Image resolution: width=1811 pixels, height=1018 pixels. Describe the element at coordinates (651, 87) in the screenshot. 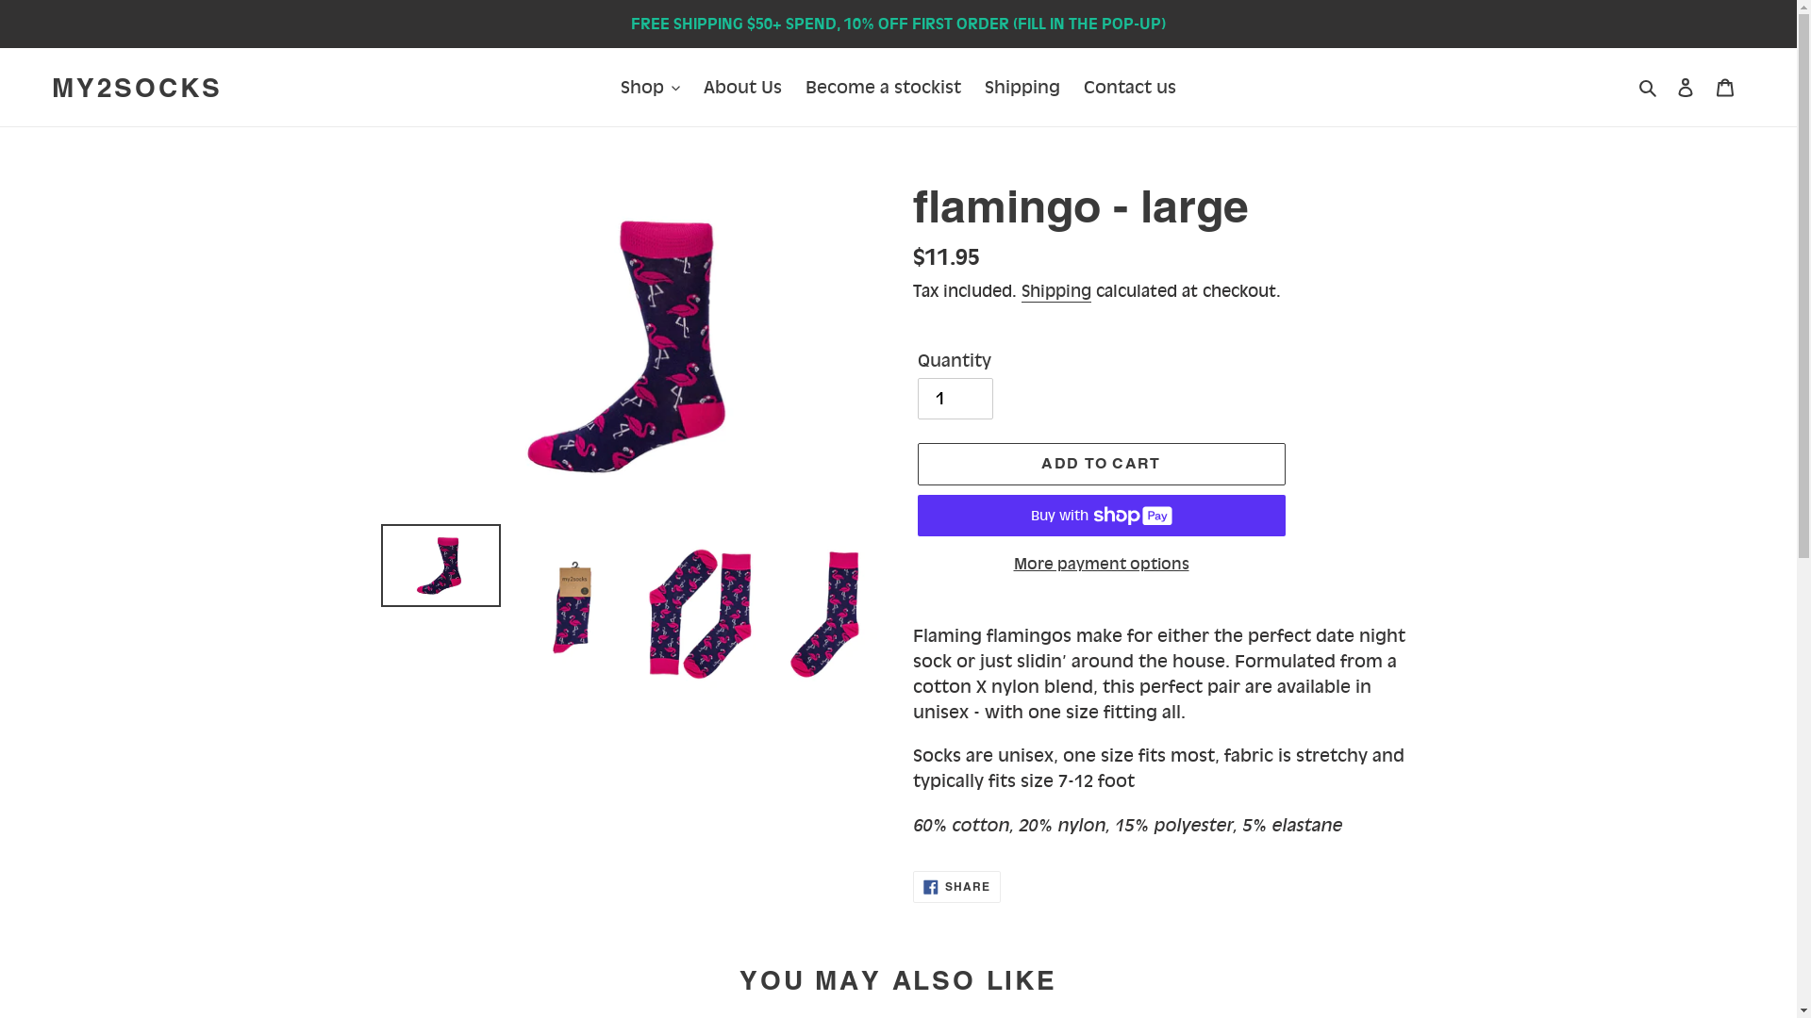

I see `Shop` at that location.